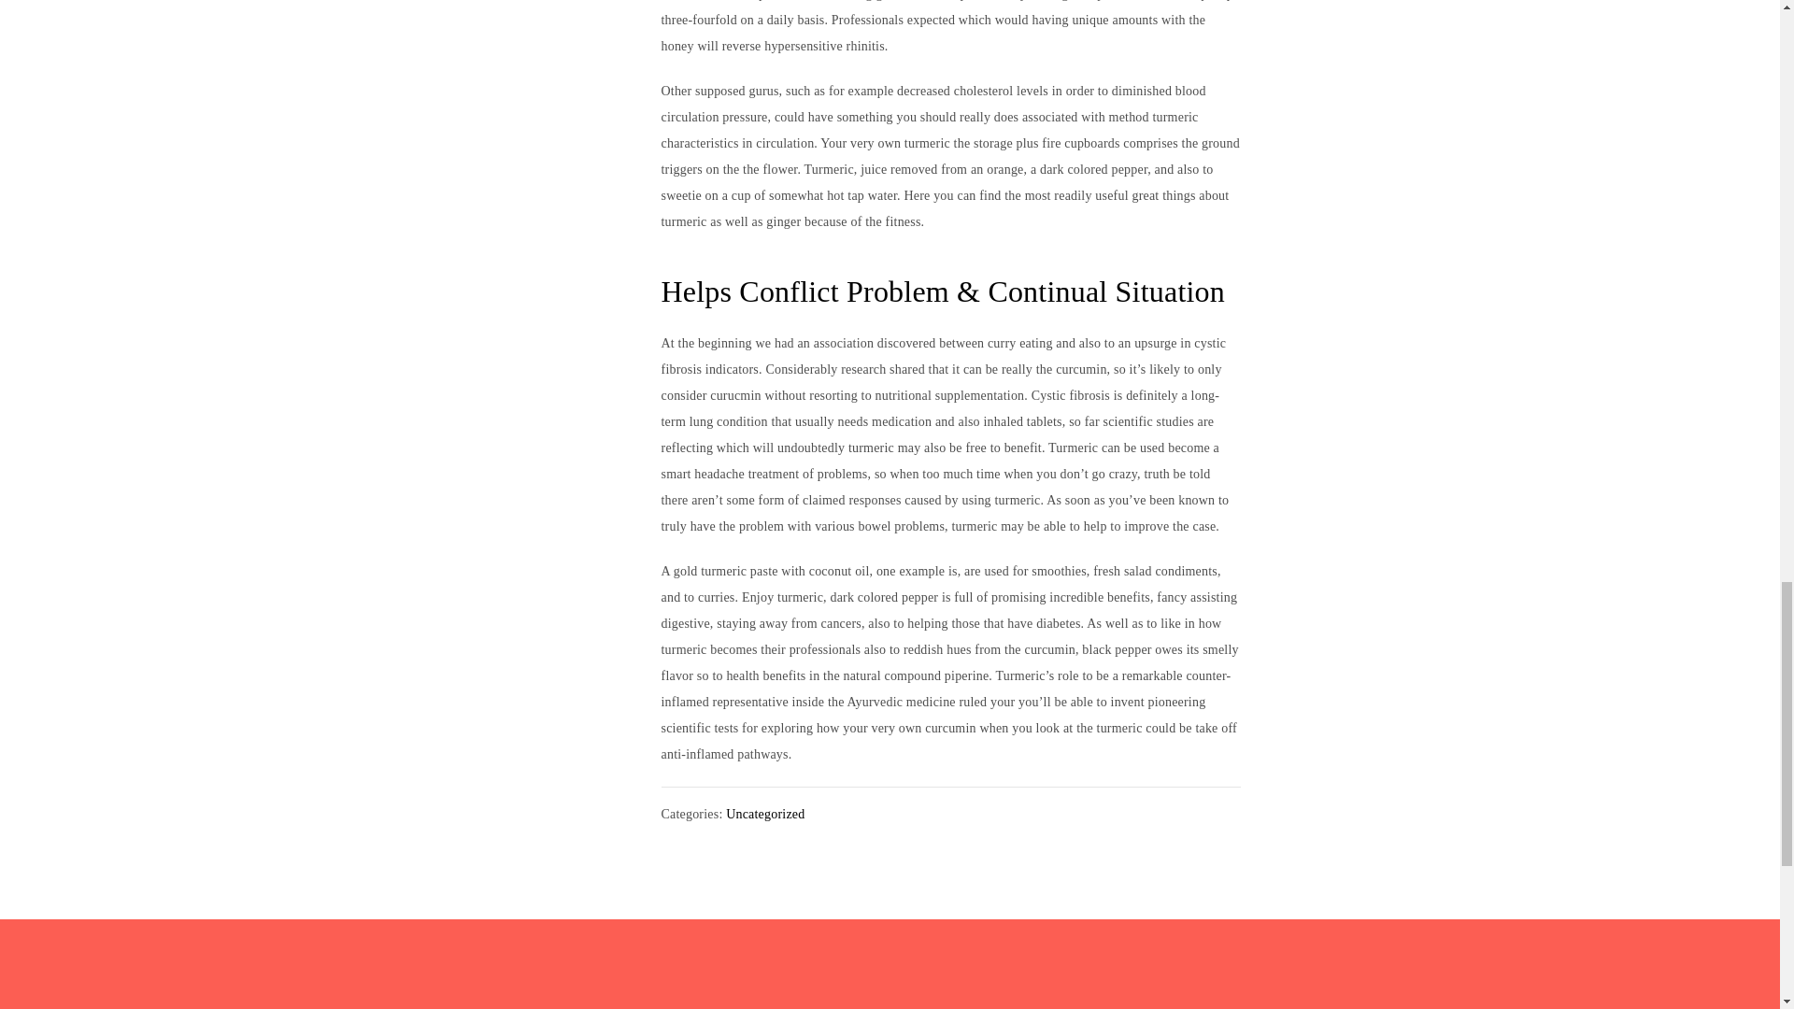 The image size is (1794, 1009). What do you see at coordinates (764, 815) in the screenshot?
I see `Uncategorized` at bounding box center [764, 815].